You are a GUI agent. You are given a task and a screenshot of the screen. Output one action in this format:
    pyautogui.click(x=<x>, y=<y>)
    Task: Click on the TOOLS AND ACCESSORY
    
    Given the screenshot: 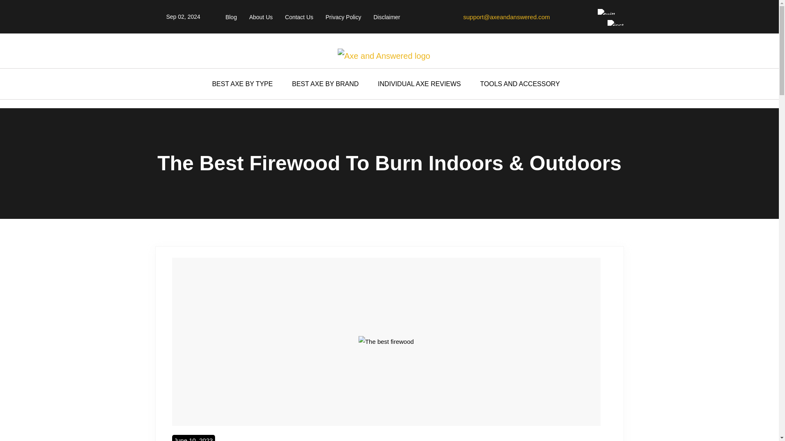 What is the action you would take?
    pyautogui.click(x=523, y=83)
    